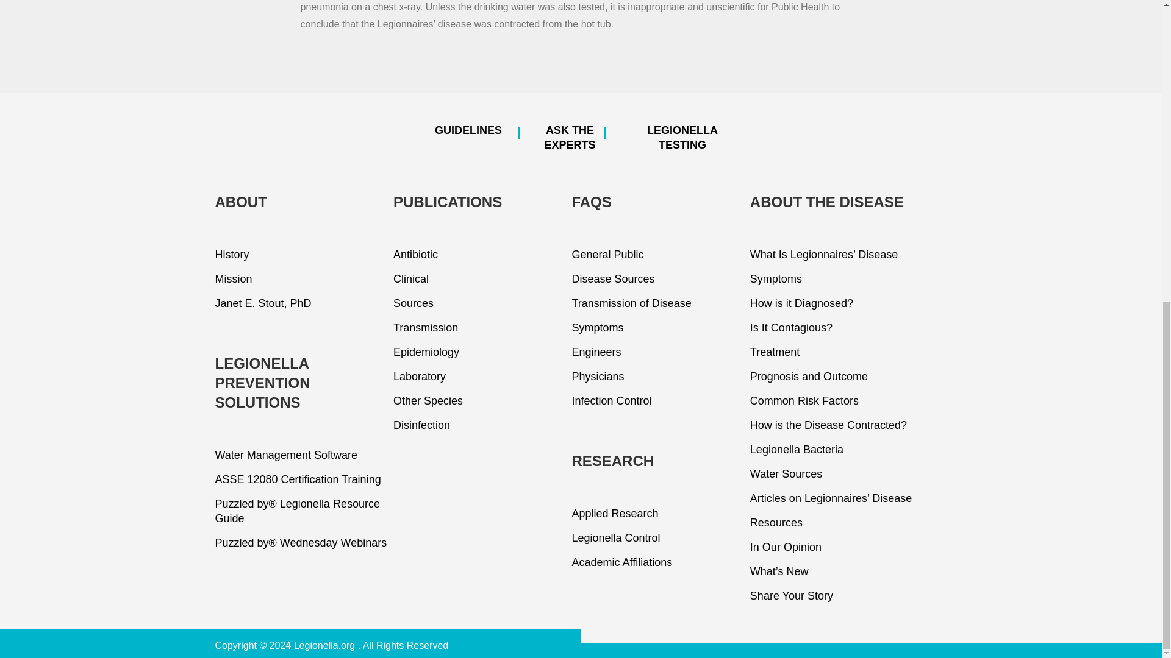 This screenshot has height=658, width=1171. I want to click on Water Management Software, so click(302, 455).